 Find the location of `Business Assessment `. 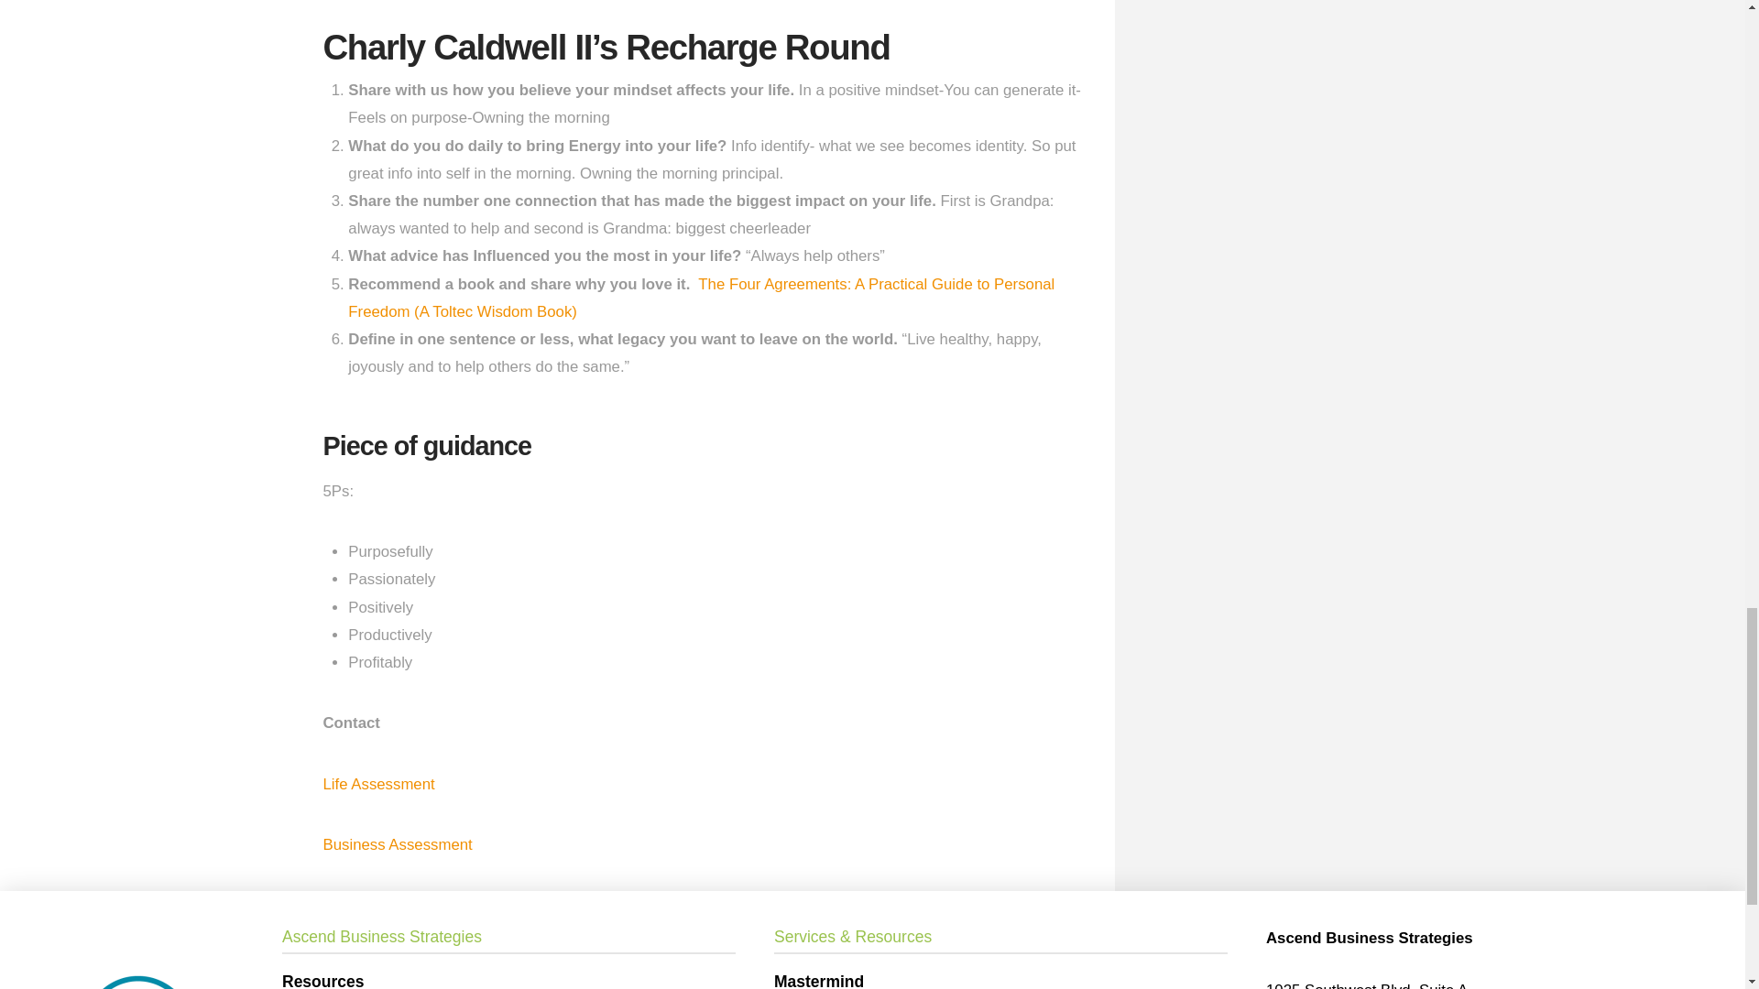

Business Assessment  is located at coordinates (399, 844).